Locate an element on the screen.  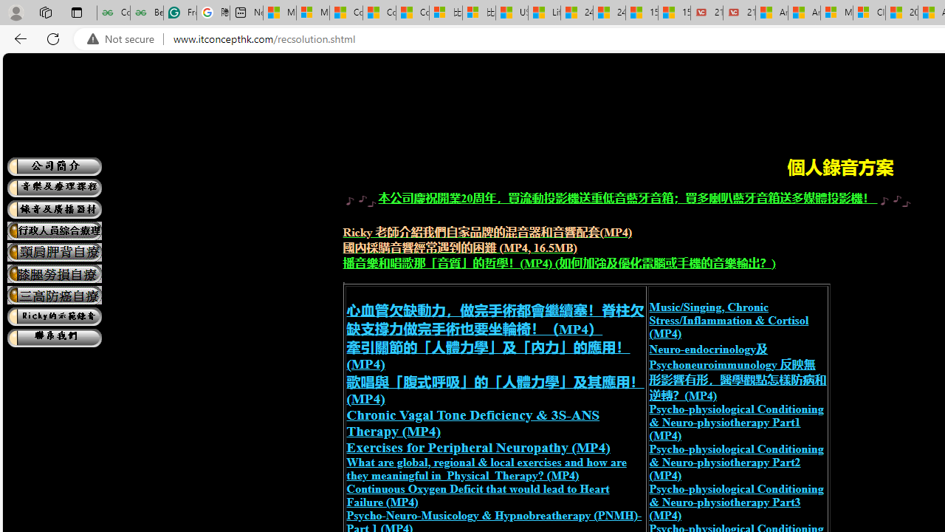
Exercises for Peripheral Neuropathy (MP4) is located at coordinates (478, 447).